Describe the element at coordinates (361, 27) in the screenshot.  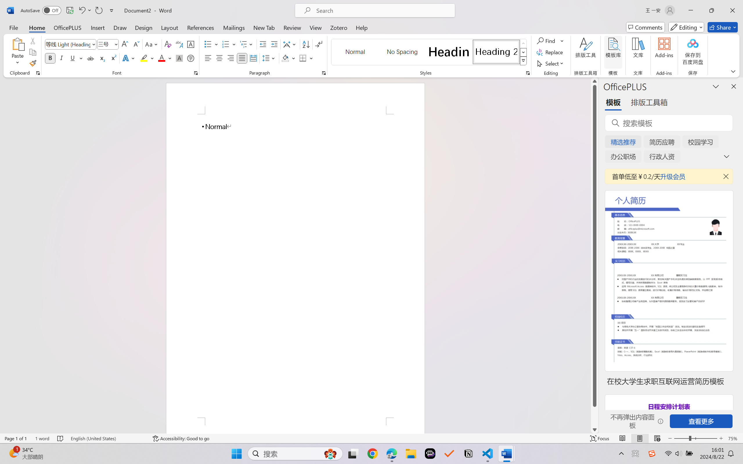
I see `Help` at that location.